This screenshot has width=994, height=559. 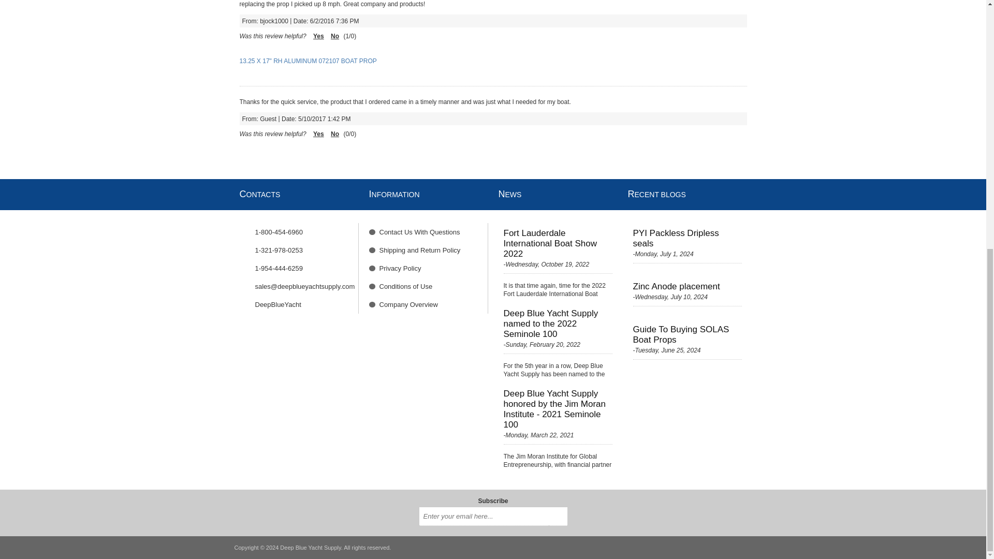 What do you see at coordinates (558, 517) in the screenshot?
I see `Subscribe` at bounding box center [558, 517].